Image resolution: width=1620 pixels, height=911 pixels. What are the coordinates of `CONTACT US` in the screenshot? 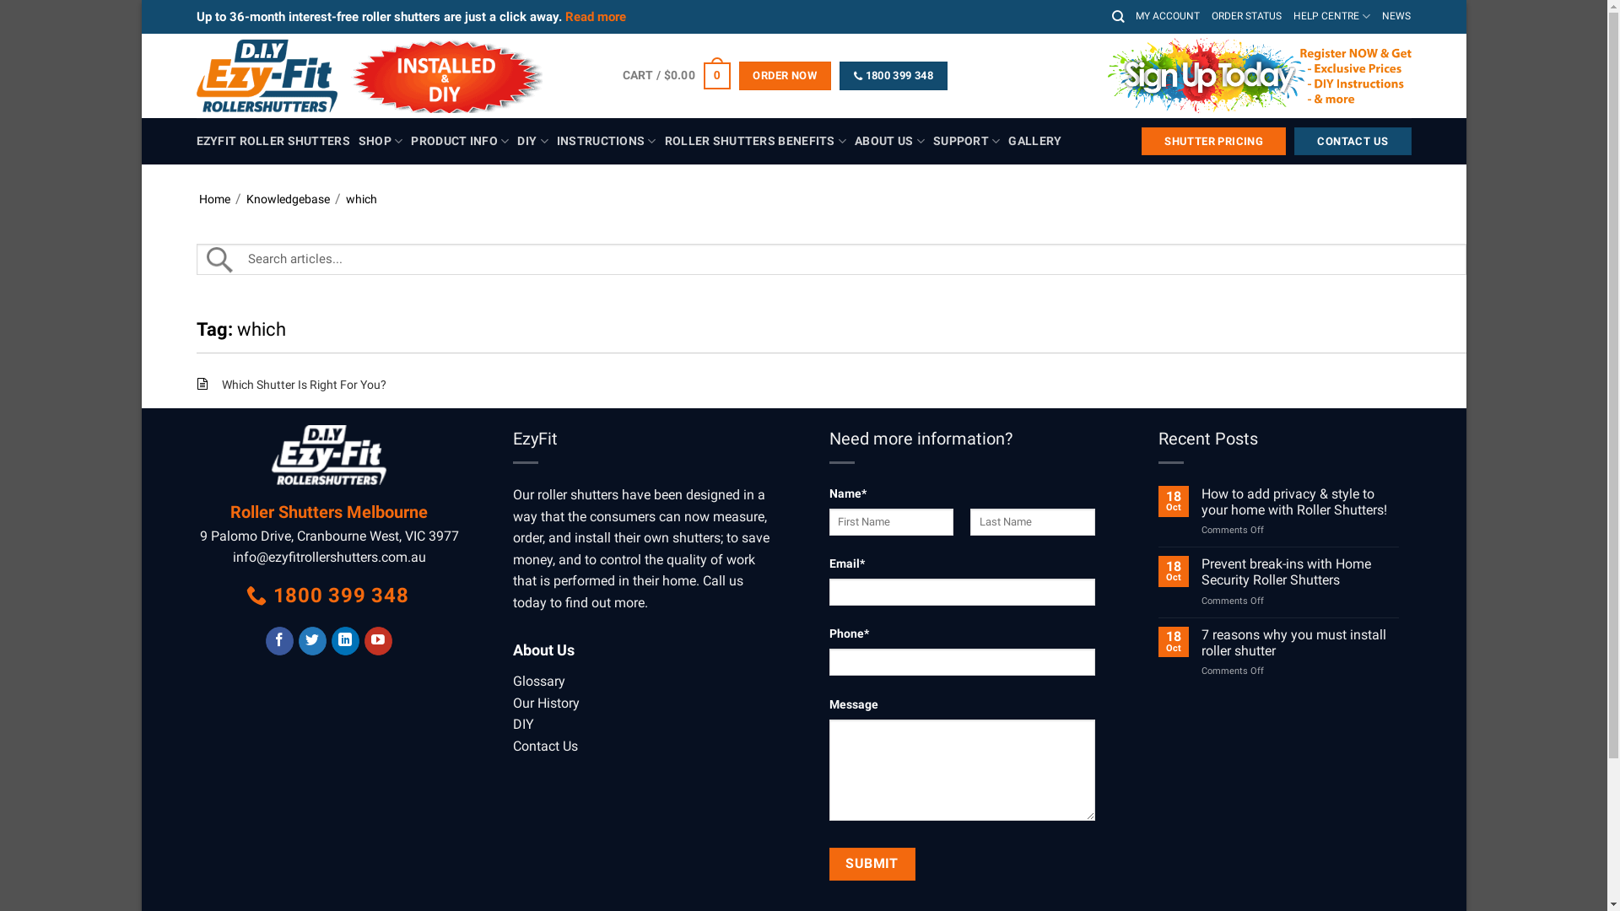 It's located at (1353, 142).